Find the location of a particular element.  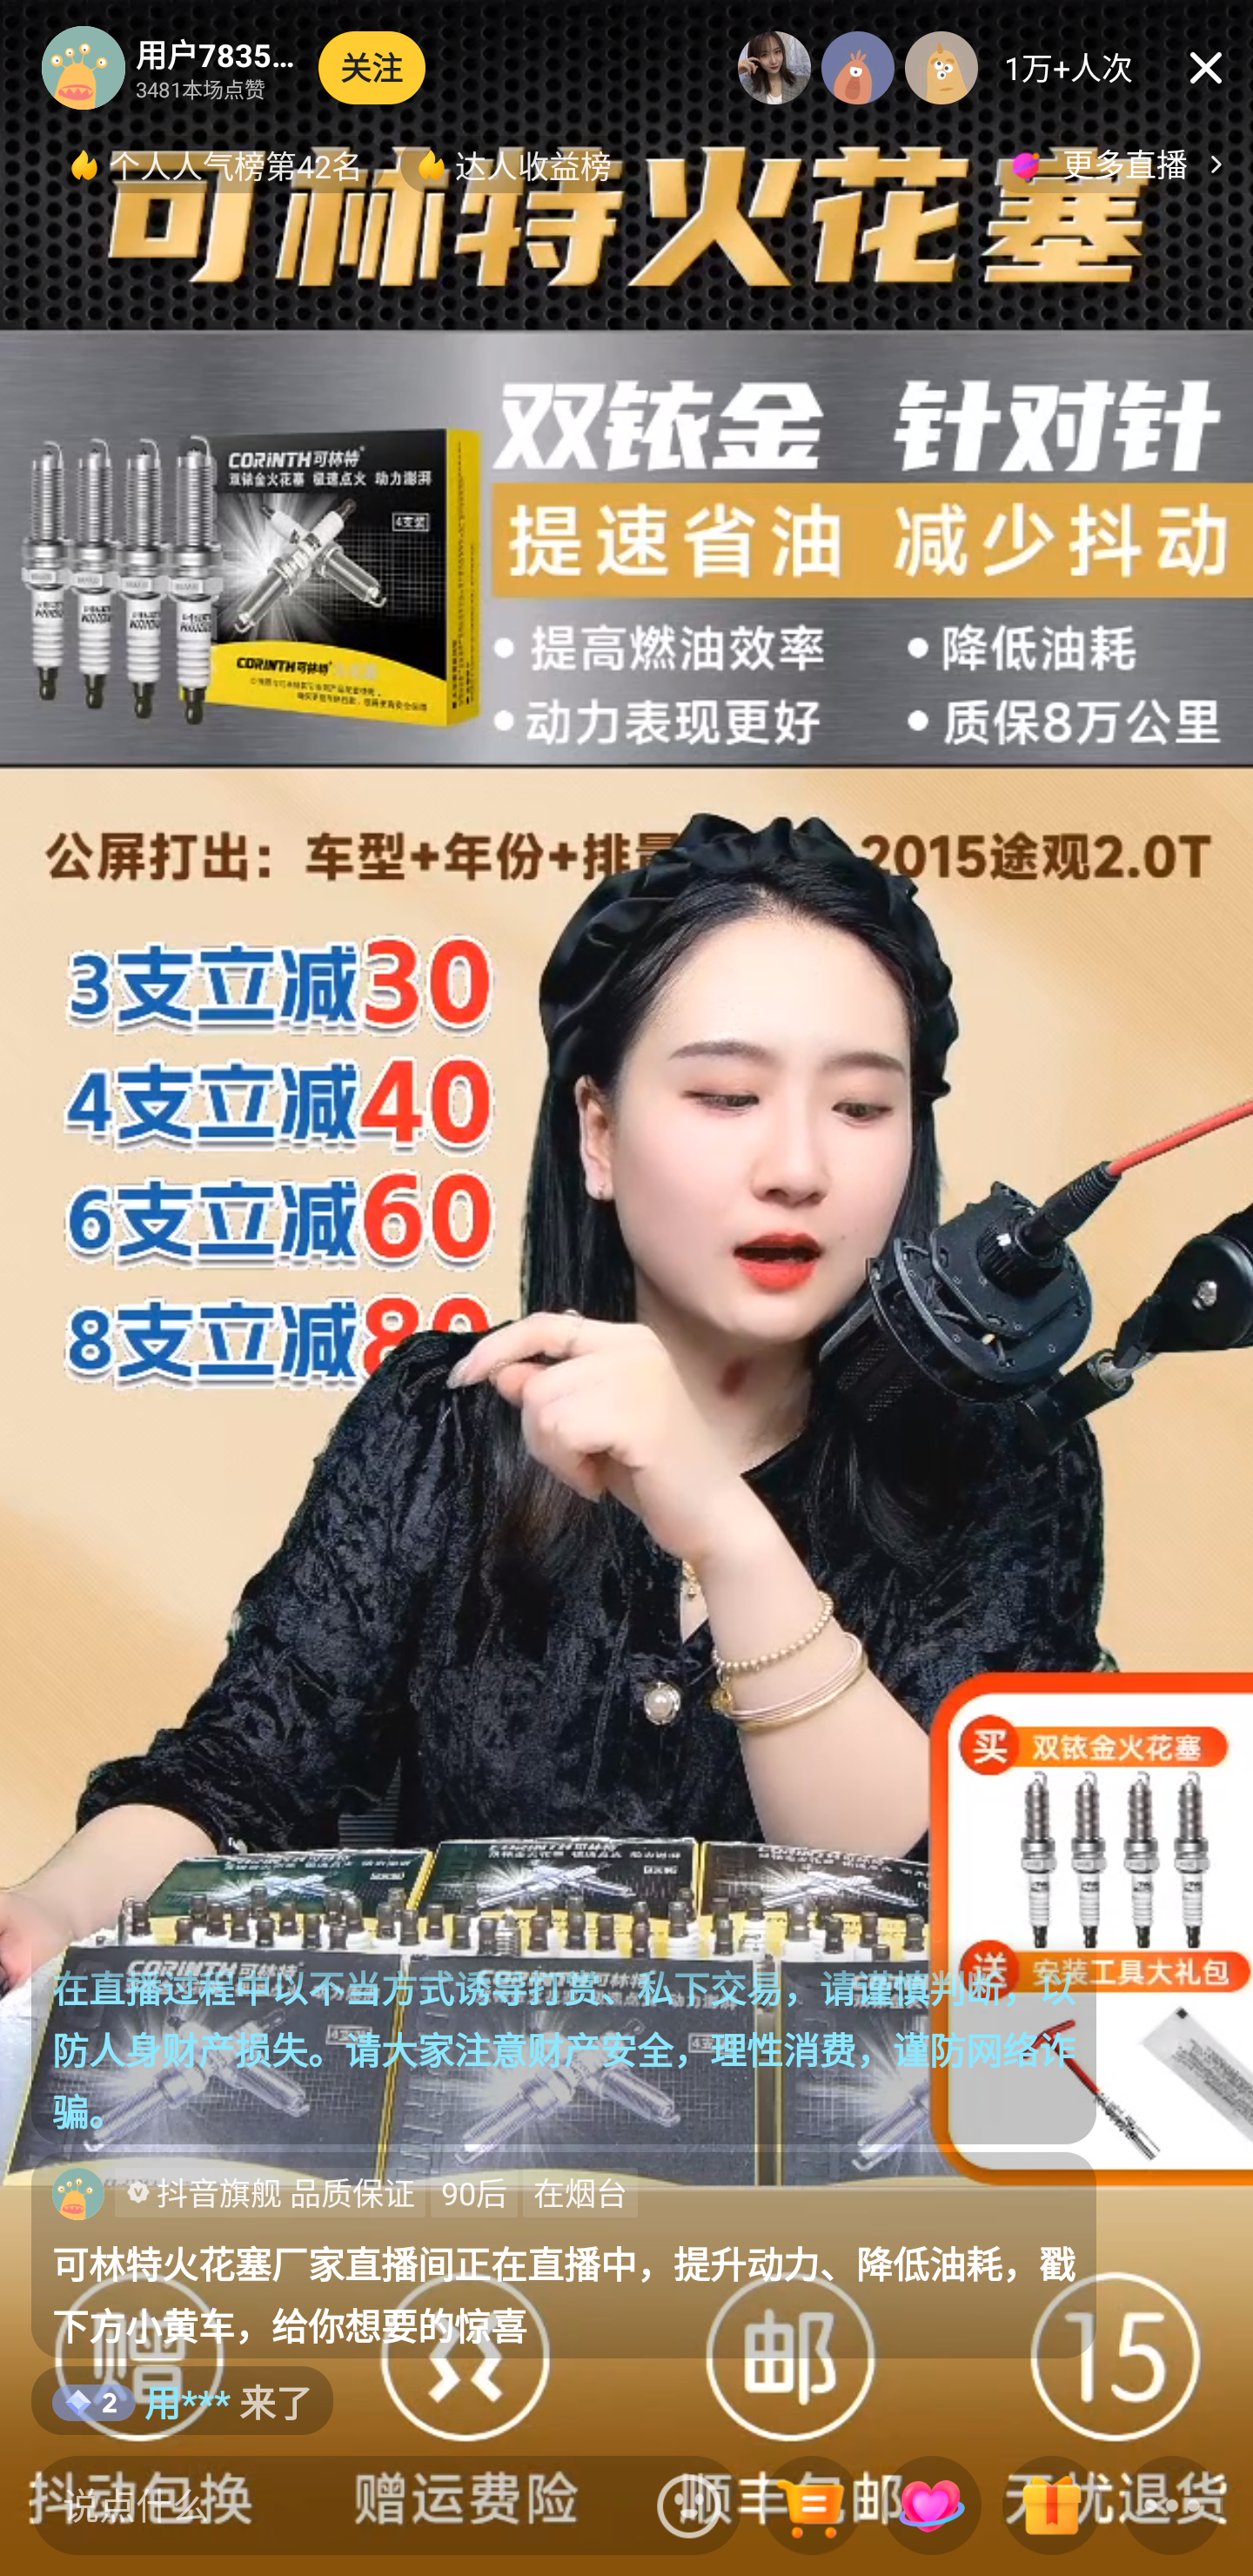

礼物 is located at coordinates (1051, 2507).